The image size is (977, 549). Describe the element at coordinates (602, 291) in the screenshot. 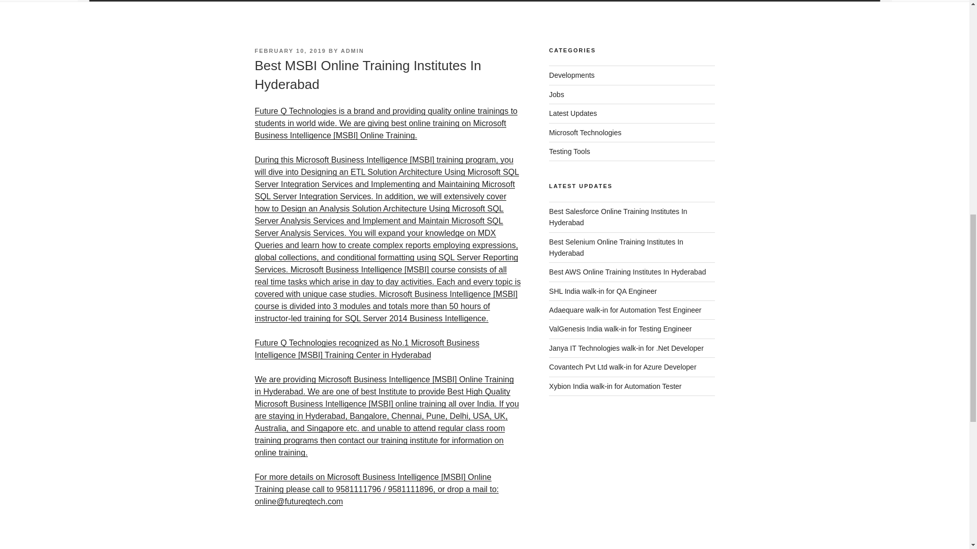

I see `SHL India walk-in for QA Engineer` at that location.